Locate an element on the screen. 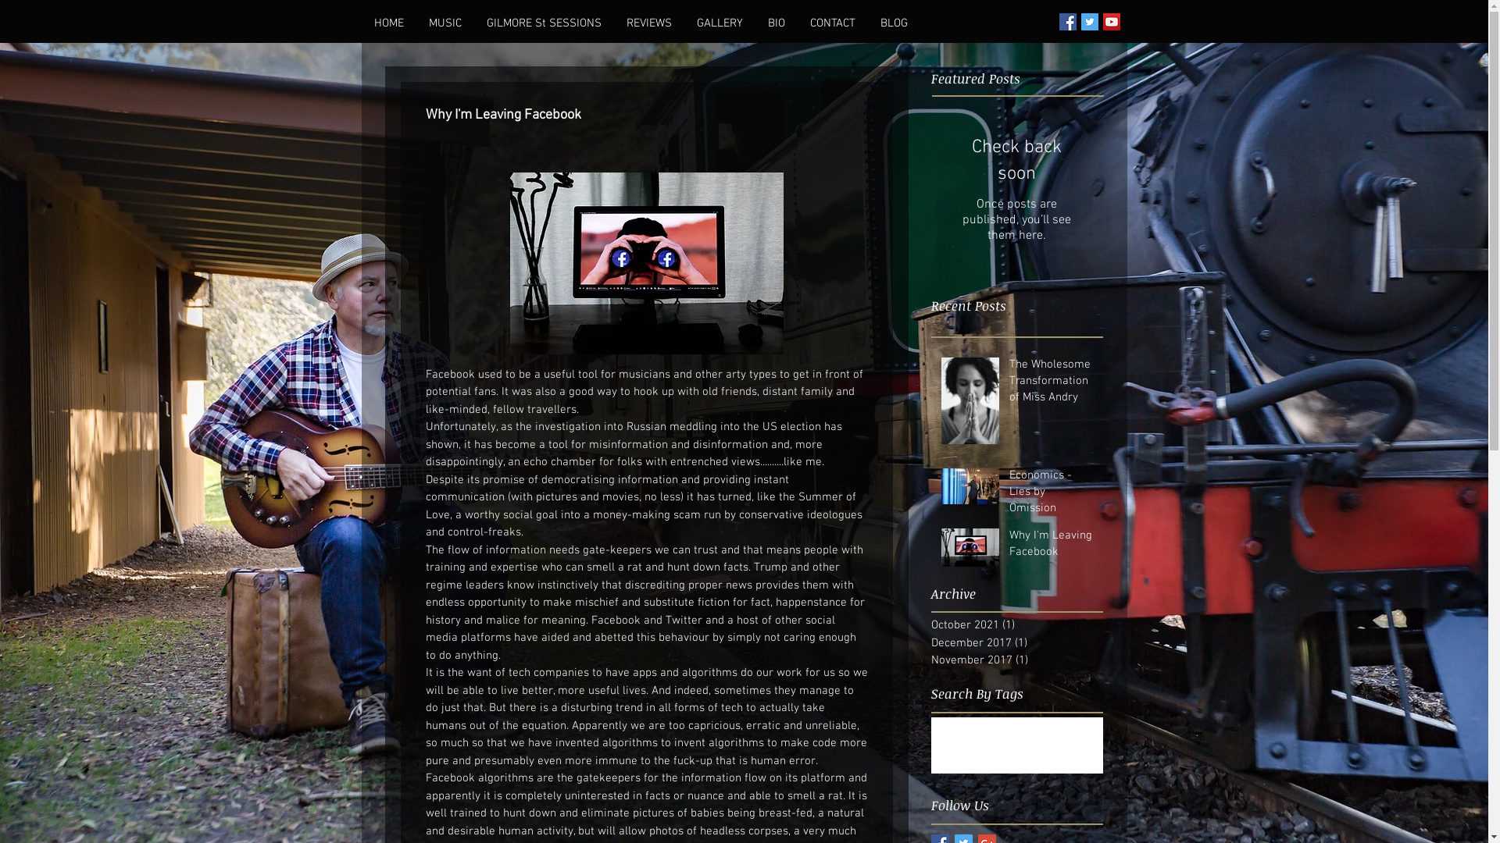 The height and width of the screenshot is (843, 1500). GILMORE St SESSIONS is located at coordinates (544, 23).